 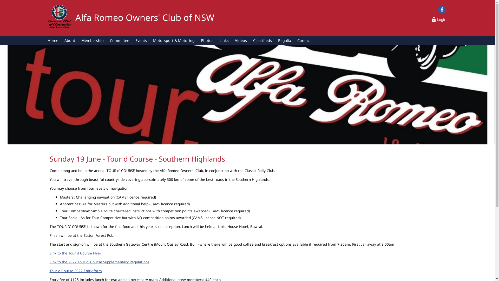 I want to click on Link to the 2022 Tour d' Course Supplementary Regulations, so click(x=99, y=262).